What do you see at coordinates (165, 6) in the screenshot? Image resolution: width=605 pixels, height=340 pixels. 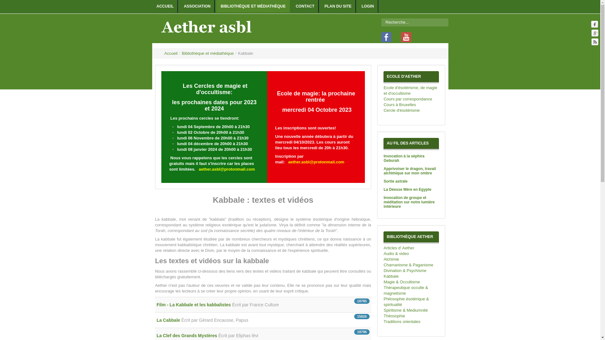 I see `ACCUEIL` at bounding box center [165, 6].